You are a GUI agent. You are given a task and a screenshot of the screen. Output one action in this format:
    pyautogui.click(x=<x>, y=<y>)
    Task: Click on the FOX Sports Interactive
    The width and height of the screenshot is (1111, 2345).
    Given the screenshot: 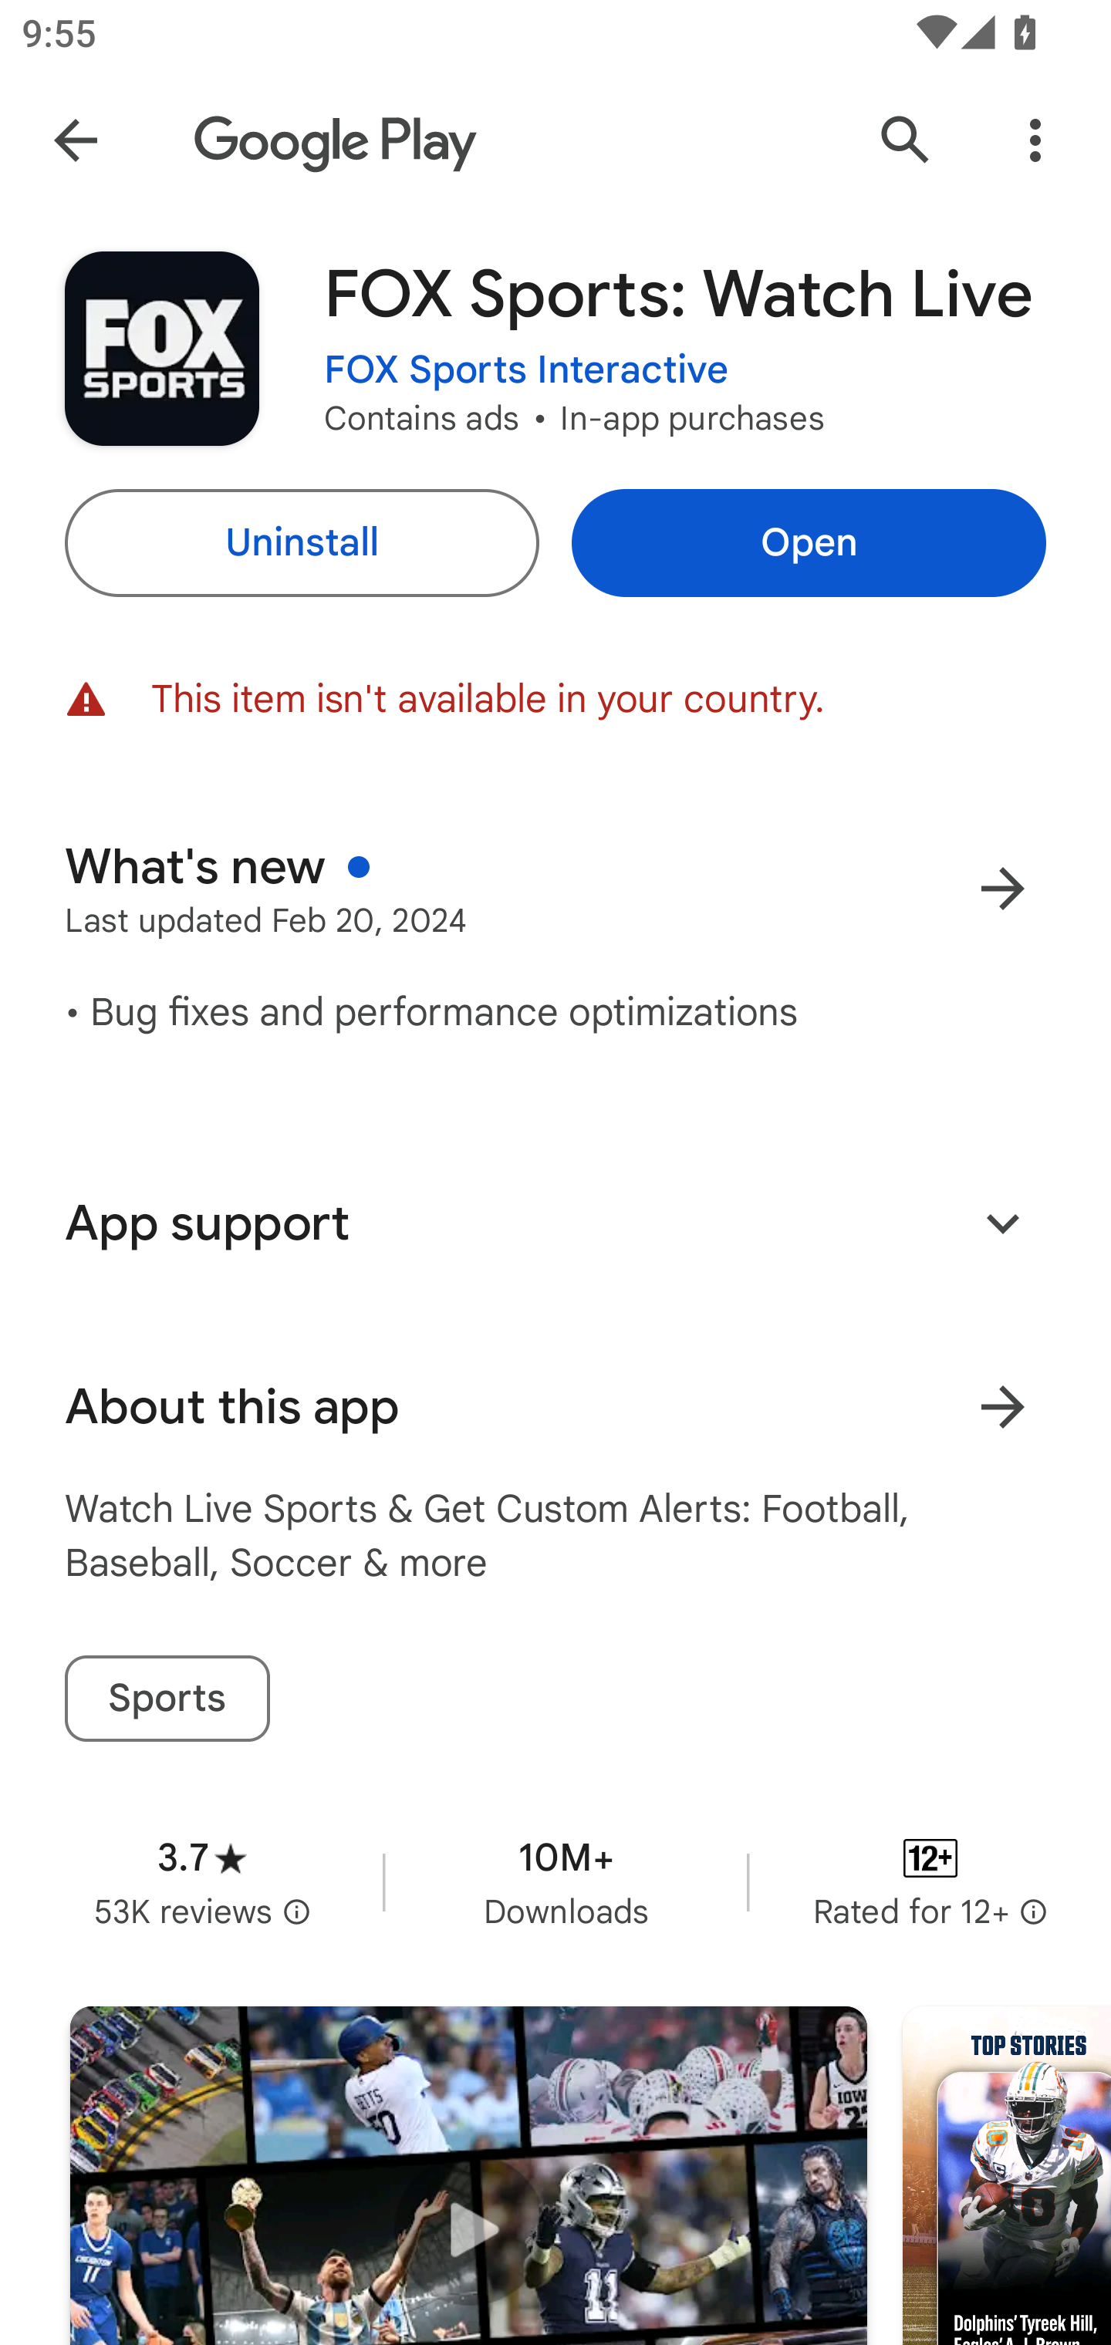 What is the action you would take?
    pyautogui.click(x=526, y=370)
    